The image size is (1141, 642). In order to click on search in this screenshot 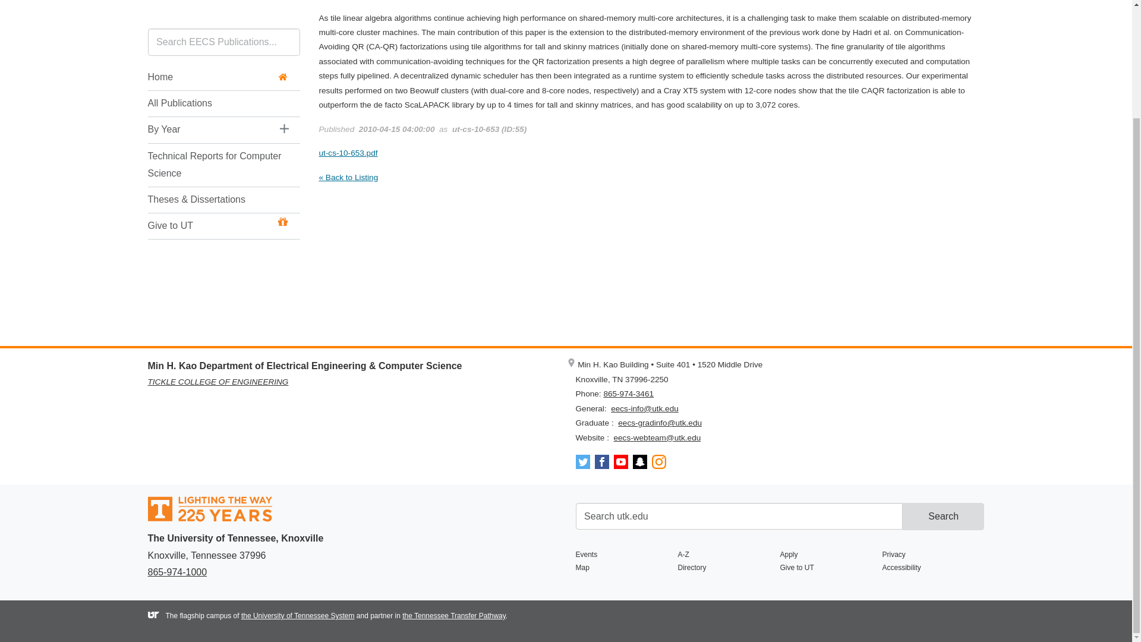, I will do `click(738, 516)`.